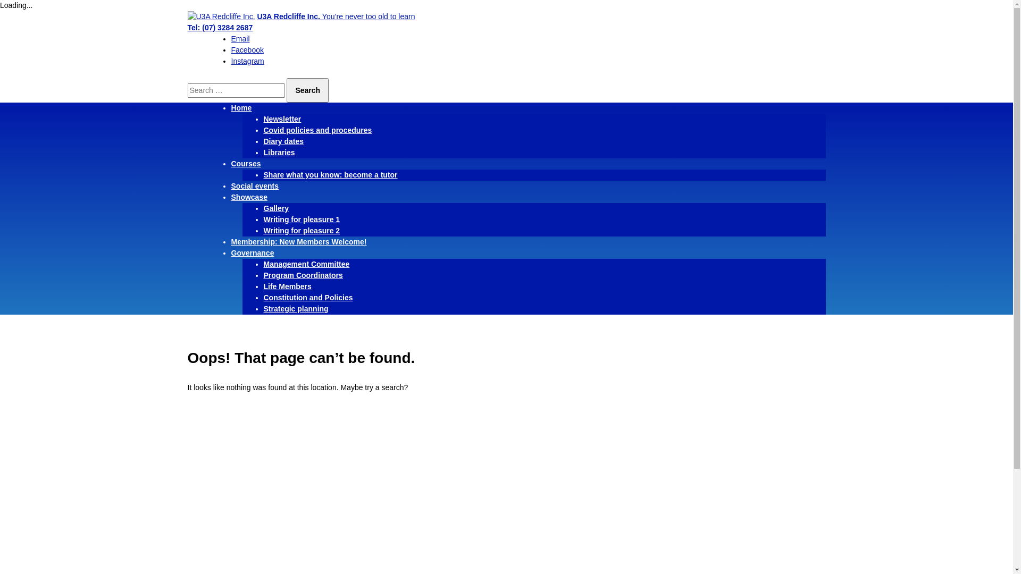 The image size is (1021, 574). I want to click on Skip to content, so click(0, 12).